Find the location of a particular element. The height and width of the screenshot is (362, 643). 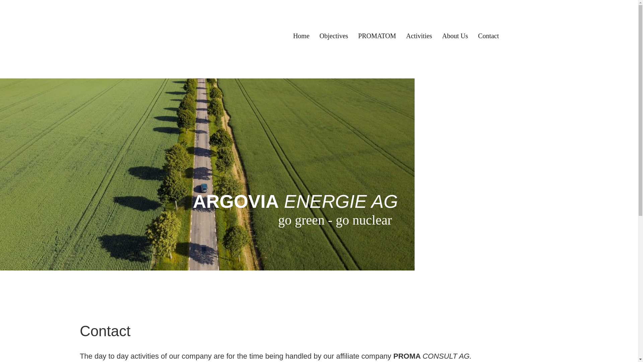

Activities is located at coordinates (419, 36).